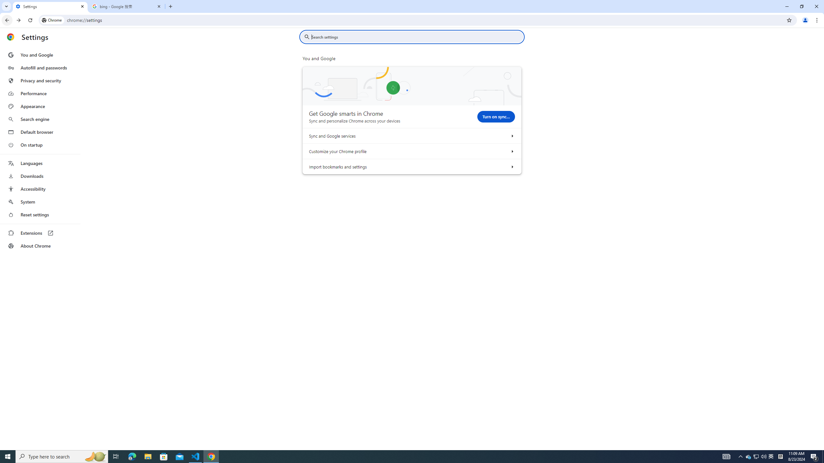 The height and width of the screenshot is (463, 824). What do you see at coordinates (40, 145) in the screenshot?
I see `On startup` at bounding box center [40, 145].